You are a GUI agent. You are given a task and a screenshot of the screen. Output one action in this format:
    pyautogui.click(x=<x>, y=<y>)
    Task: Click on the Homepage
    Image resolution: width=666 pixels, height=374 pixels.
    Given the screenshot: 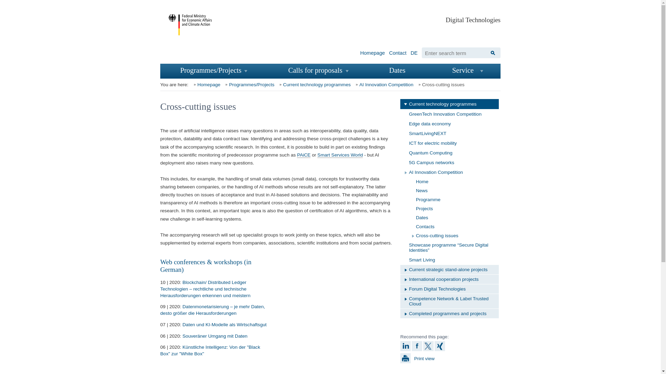 What is the action you would take?
    pyautogui.click(x=373, y=52)
    